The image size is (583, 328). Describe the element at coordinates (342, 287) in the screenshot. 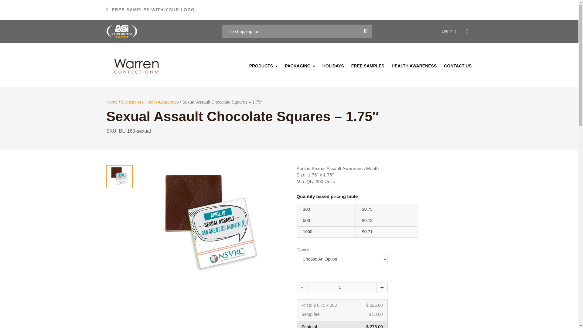

I see `1` at that location.